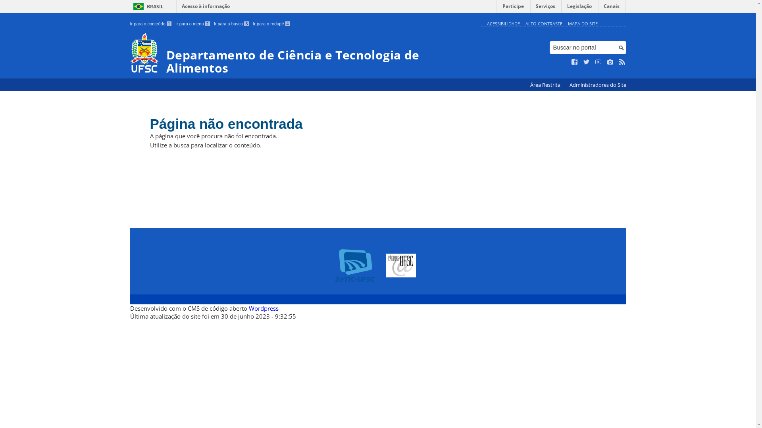  What do you see at coordinates (587, 62) in the screenshot?
I see `Siga no Twitter` at bounding box center [587, 62].